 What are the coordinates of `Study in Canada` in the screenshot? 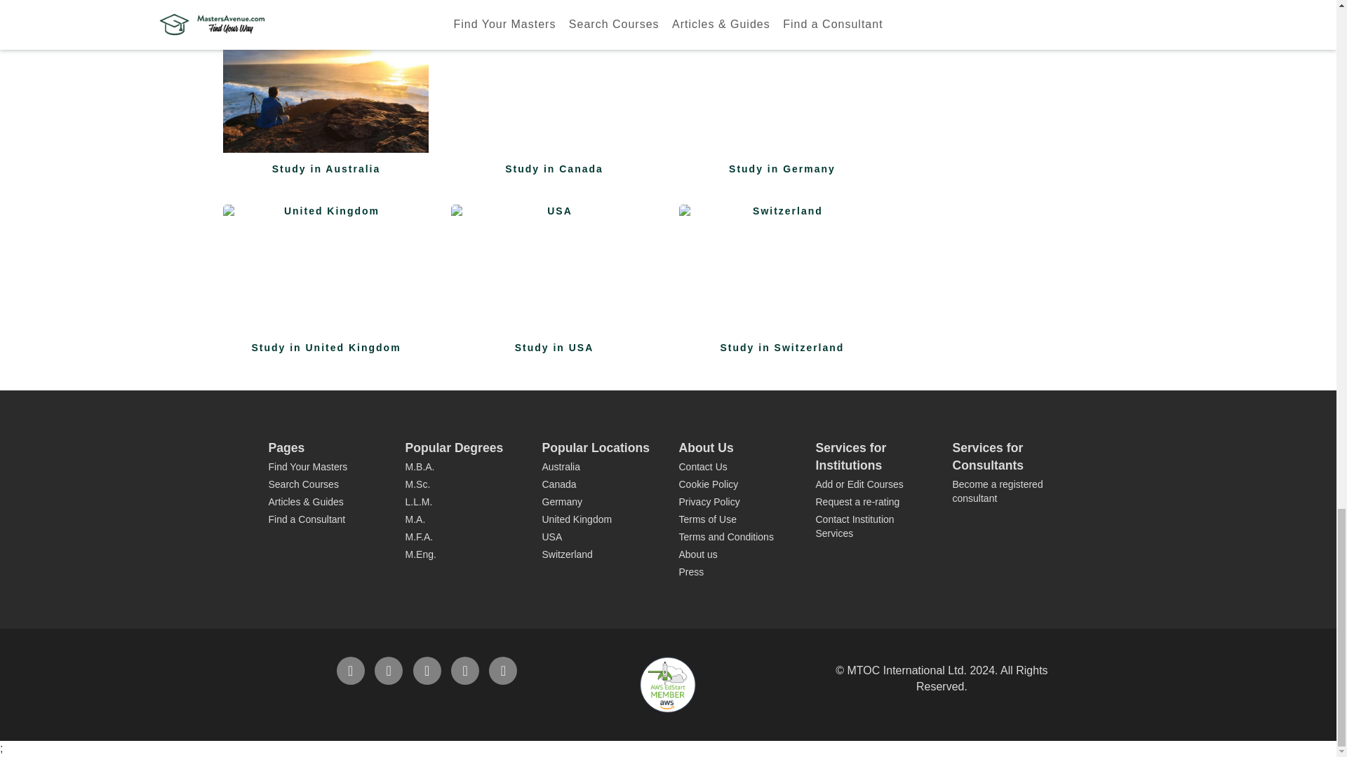 It's located at (553, 94).